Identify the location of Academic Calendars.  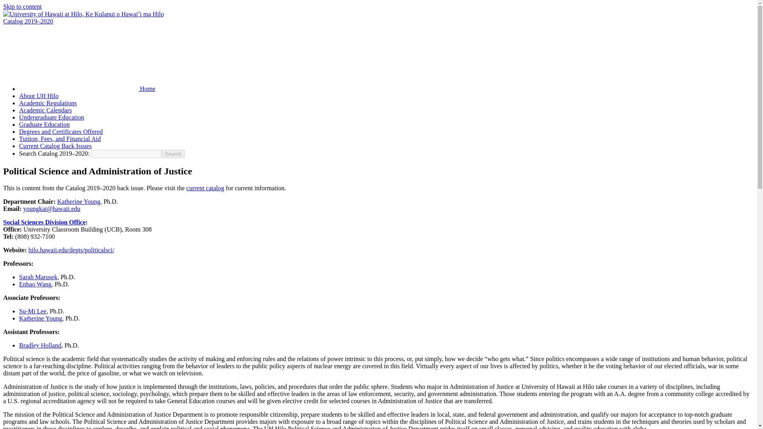
(45, 110).